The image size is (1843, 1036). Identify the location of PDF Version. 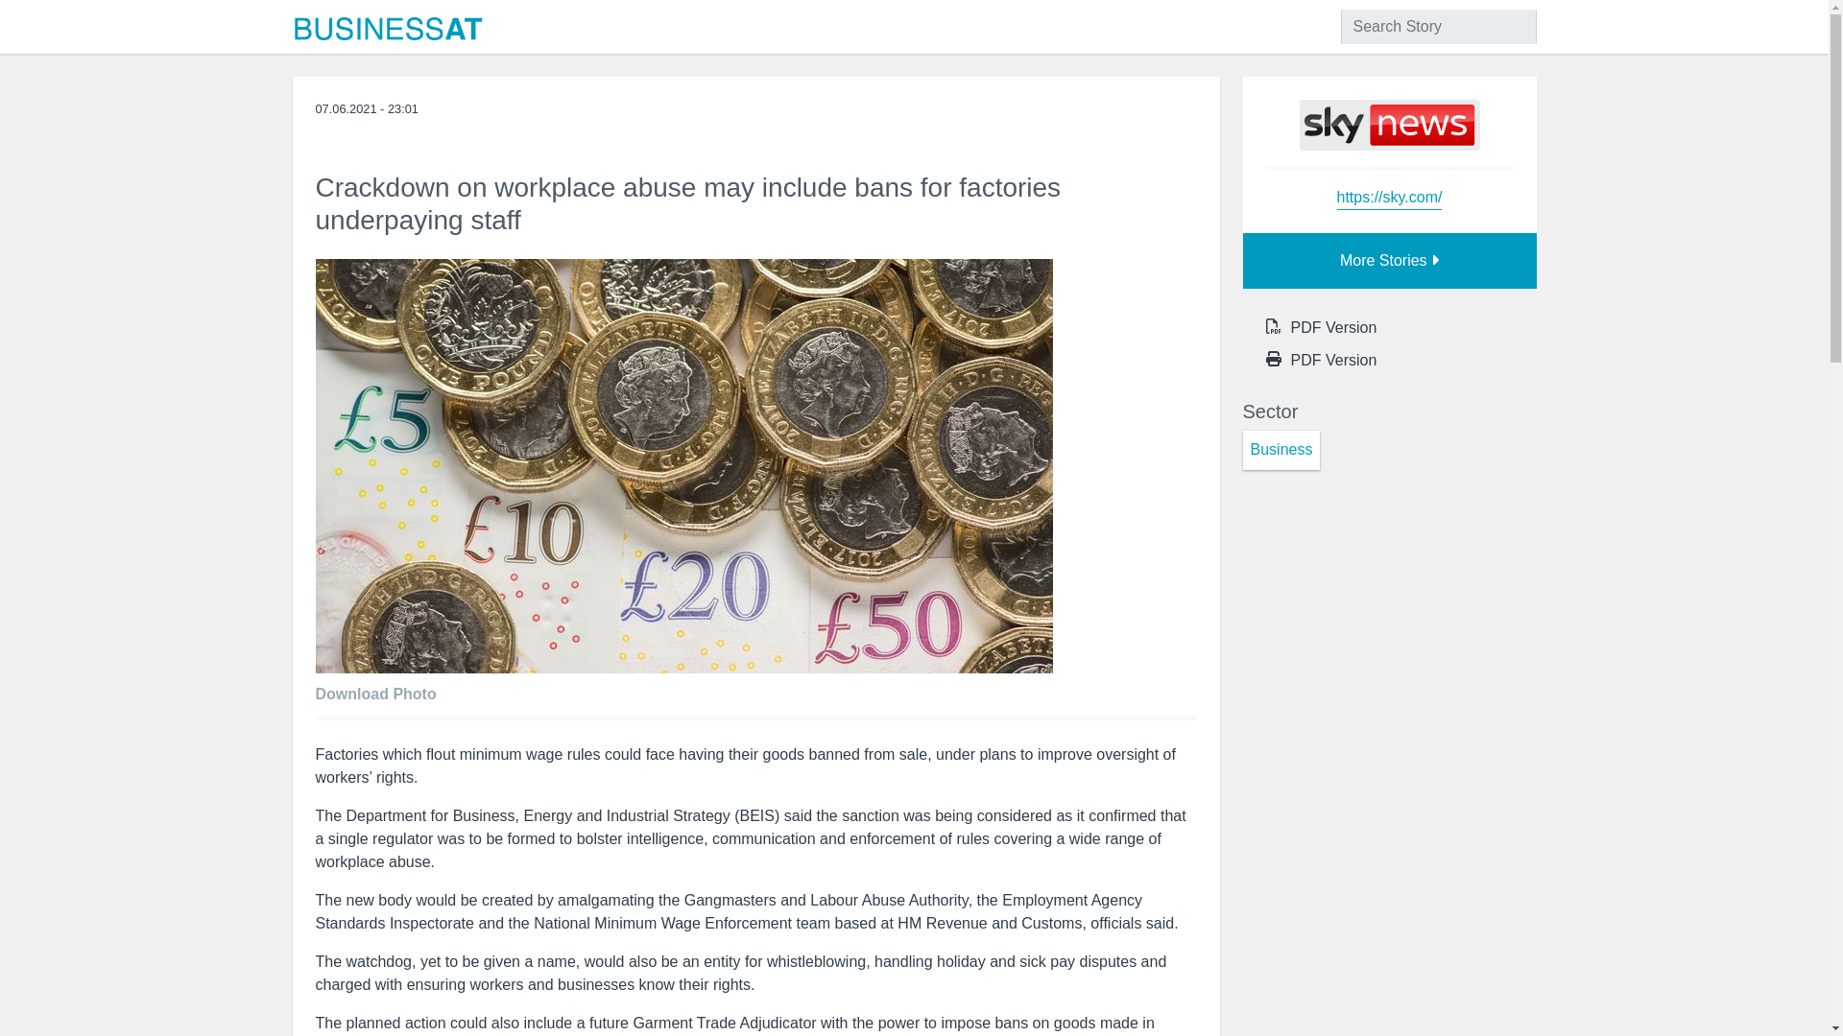
(1332, 361).